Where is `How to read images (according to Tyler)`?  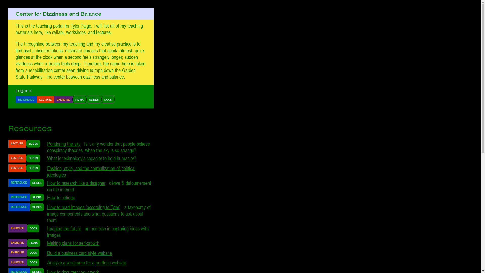
How to read images (according to Tyler) is located at coordinates (84, 207).